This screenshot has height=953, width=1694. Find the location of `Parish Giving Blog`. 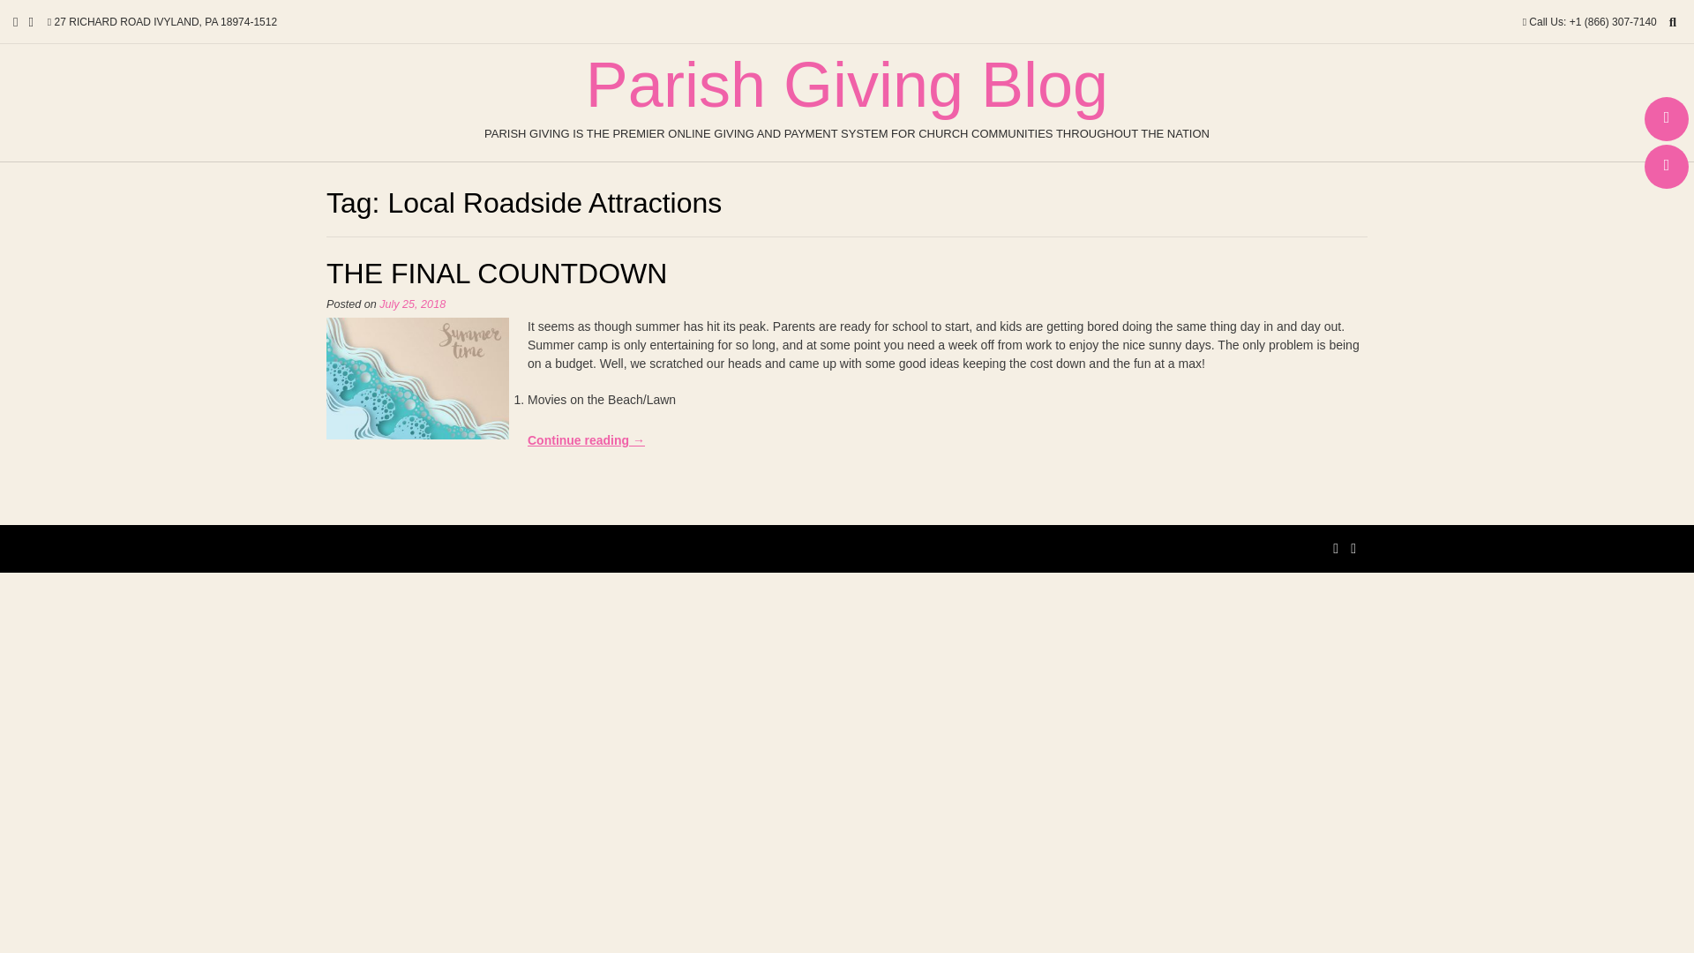

Parish Giving Blog is located at coordinates (847, 85).